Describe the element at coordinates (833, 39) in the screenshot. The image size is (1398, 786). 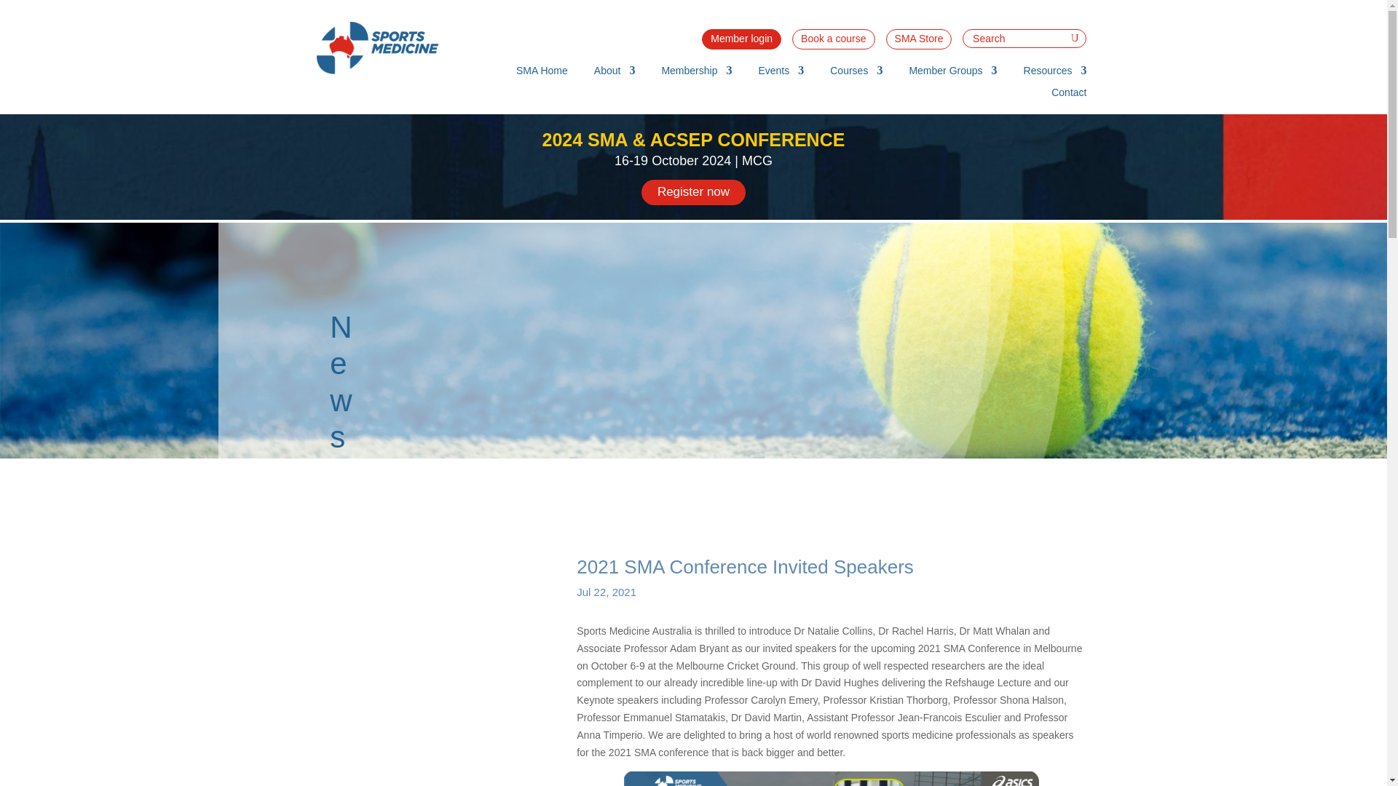
I see `Book a course` at that location.